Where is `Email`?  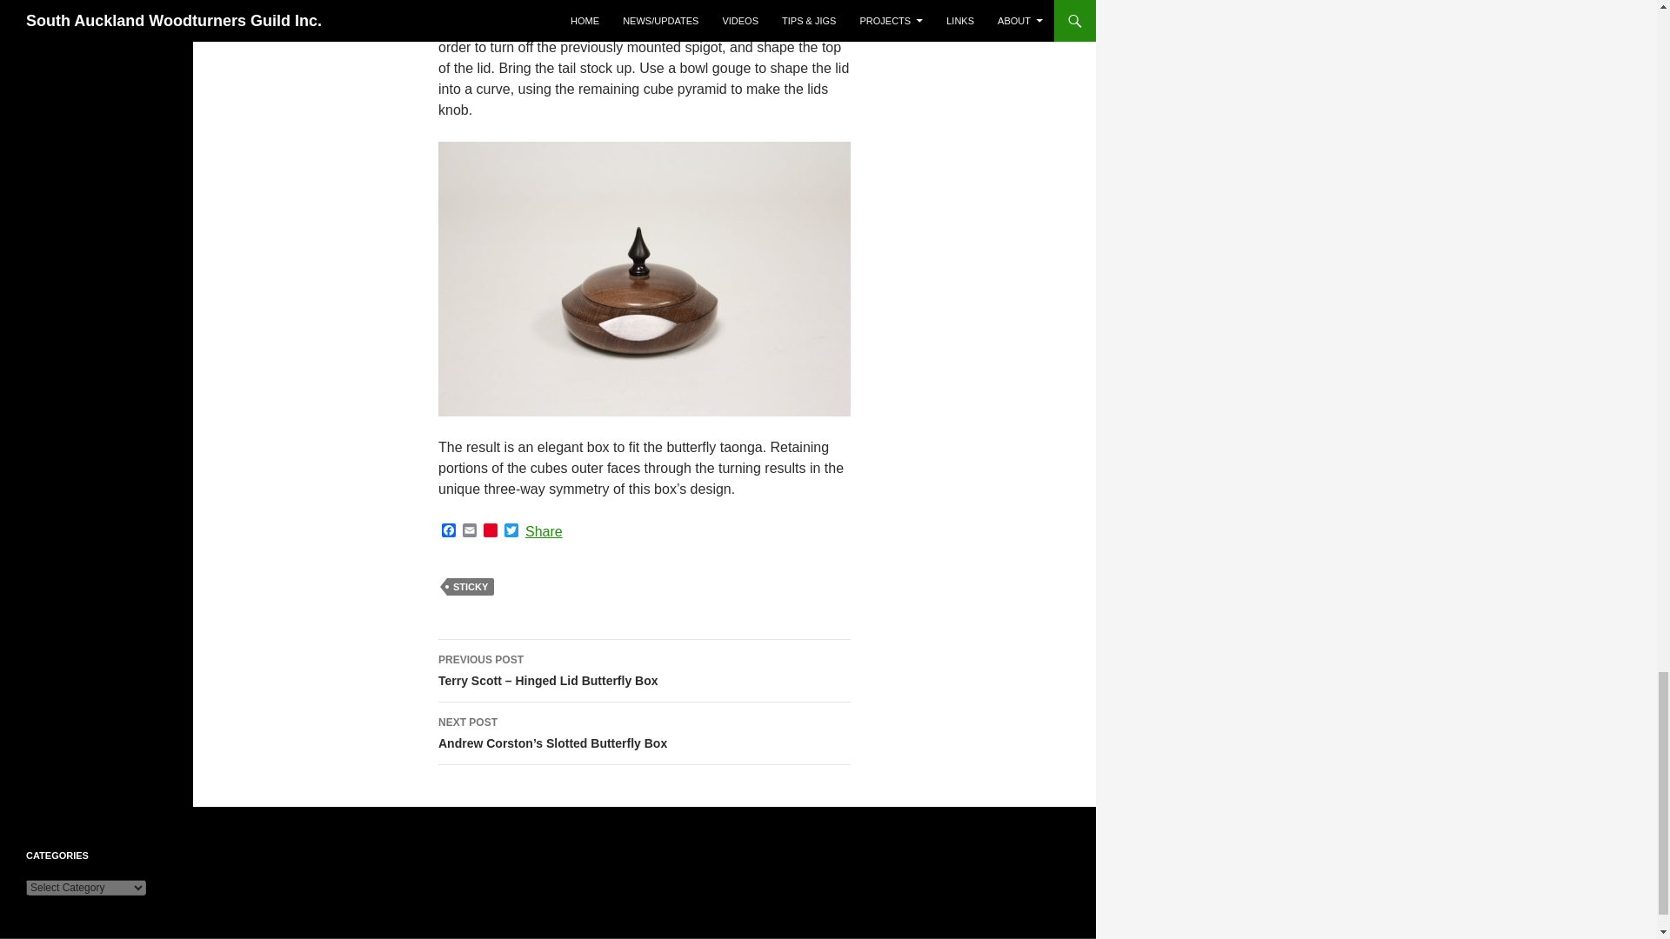 Email is located at coordinates (470, 531).